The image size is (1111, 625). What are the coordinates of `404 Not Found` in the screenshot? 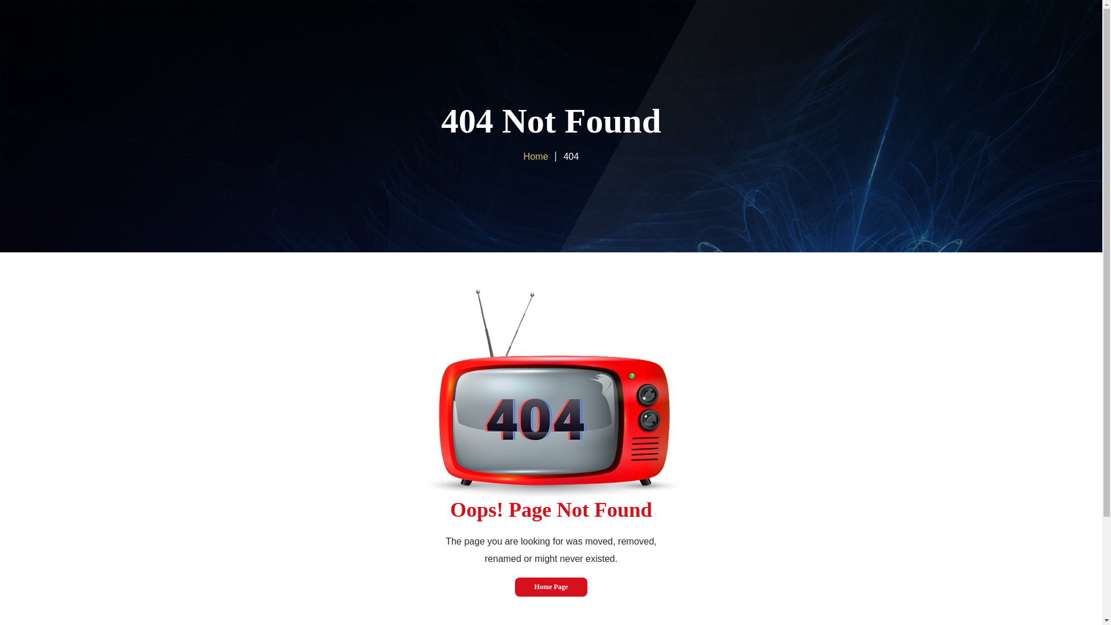 It's located at (551, 121).